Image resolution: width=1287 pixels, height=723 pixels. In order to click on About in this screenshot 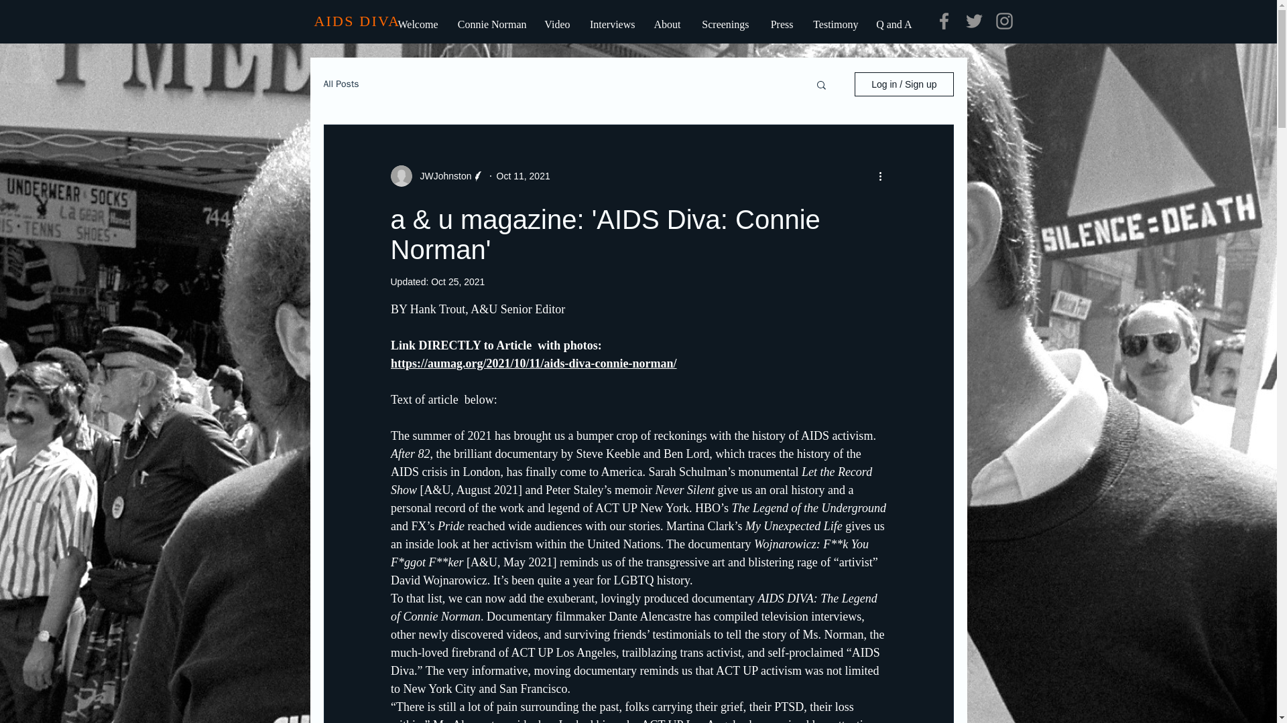, I will do `click(666, 24)`.